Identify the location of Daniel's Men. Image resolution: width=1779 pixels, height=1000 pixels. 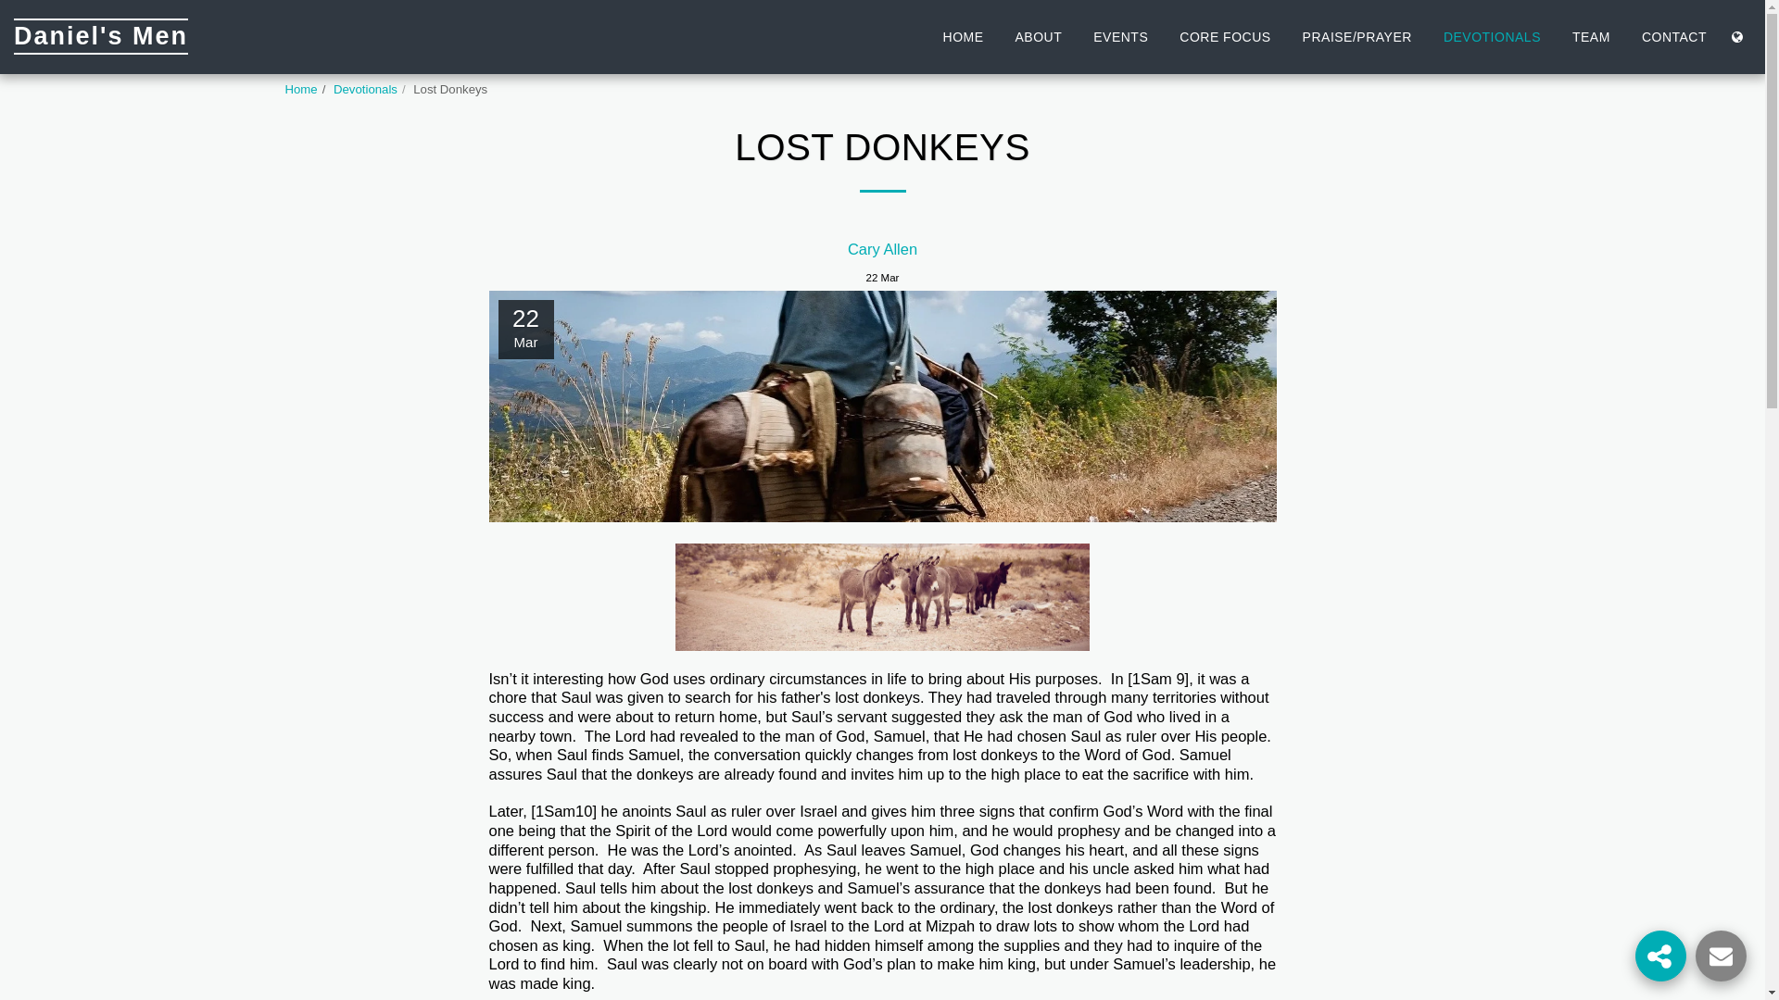
(101, 37).